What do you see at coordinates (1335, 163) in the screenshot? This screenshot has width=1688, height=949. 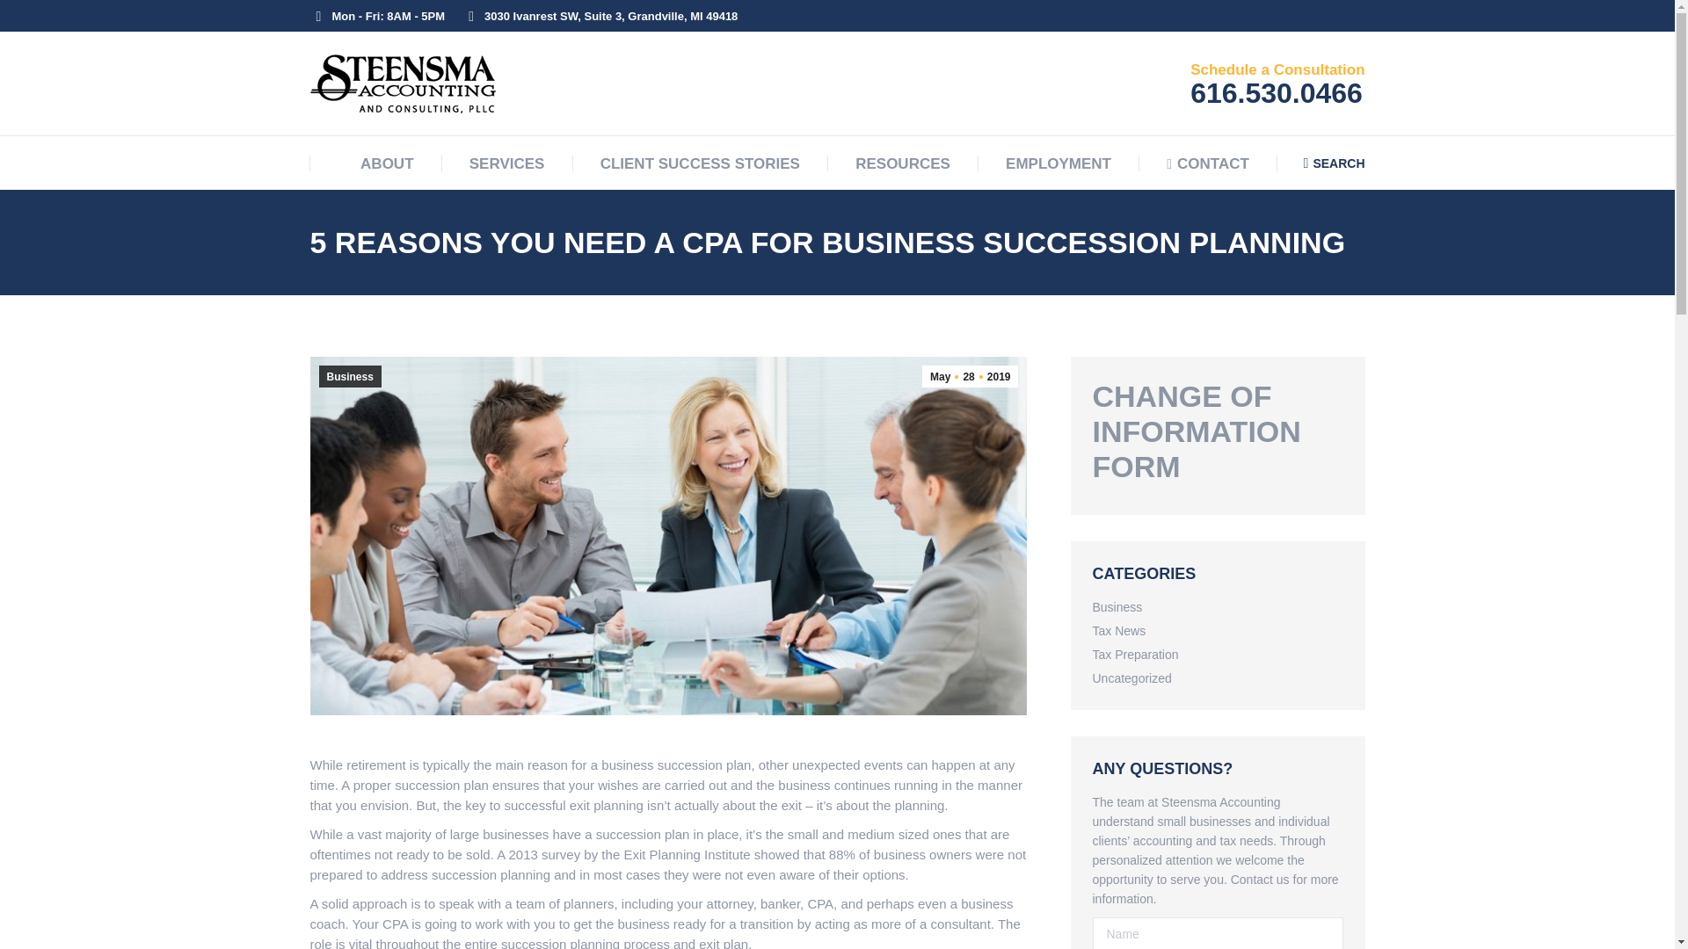 I see `Go!` at bounding box center [1335, 163].